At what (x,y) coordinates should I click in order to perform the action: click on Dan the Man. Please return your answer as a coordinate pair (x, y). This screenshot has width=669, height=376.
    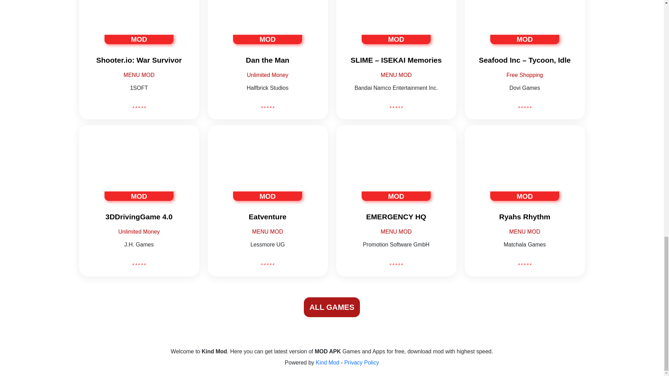
    Looking at the image, I should click on (268, 60).